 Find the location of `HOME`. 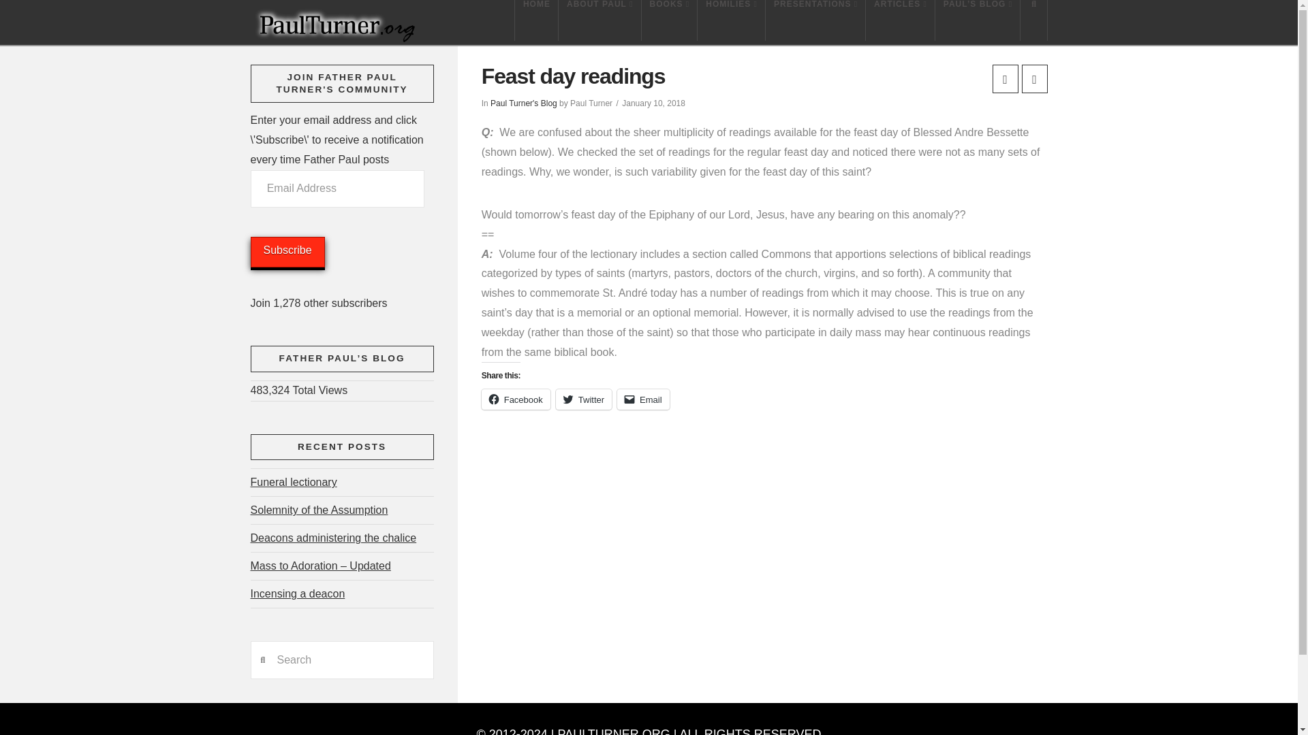

HOME is located at coordinates (535, 20).